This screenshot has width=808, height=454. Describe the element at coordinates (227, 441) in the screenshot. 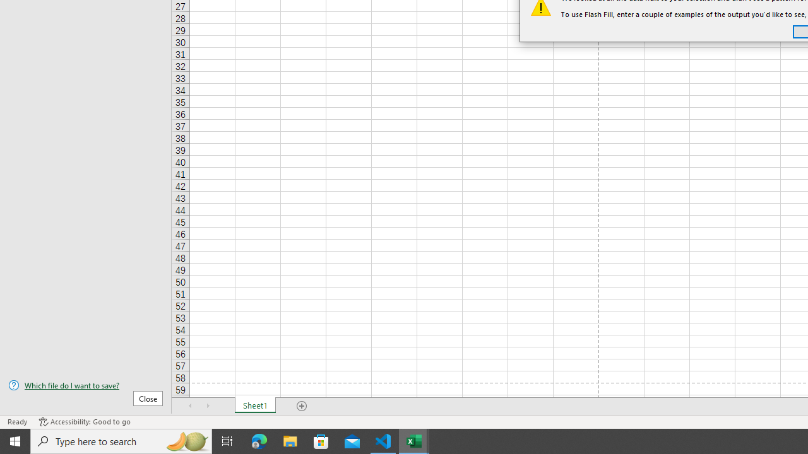

I see `Task View` at that location.